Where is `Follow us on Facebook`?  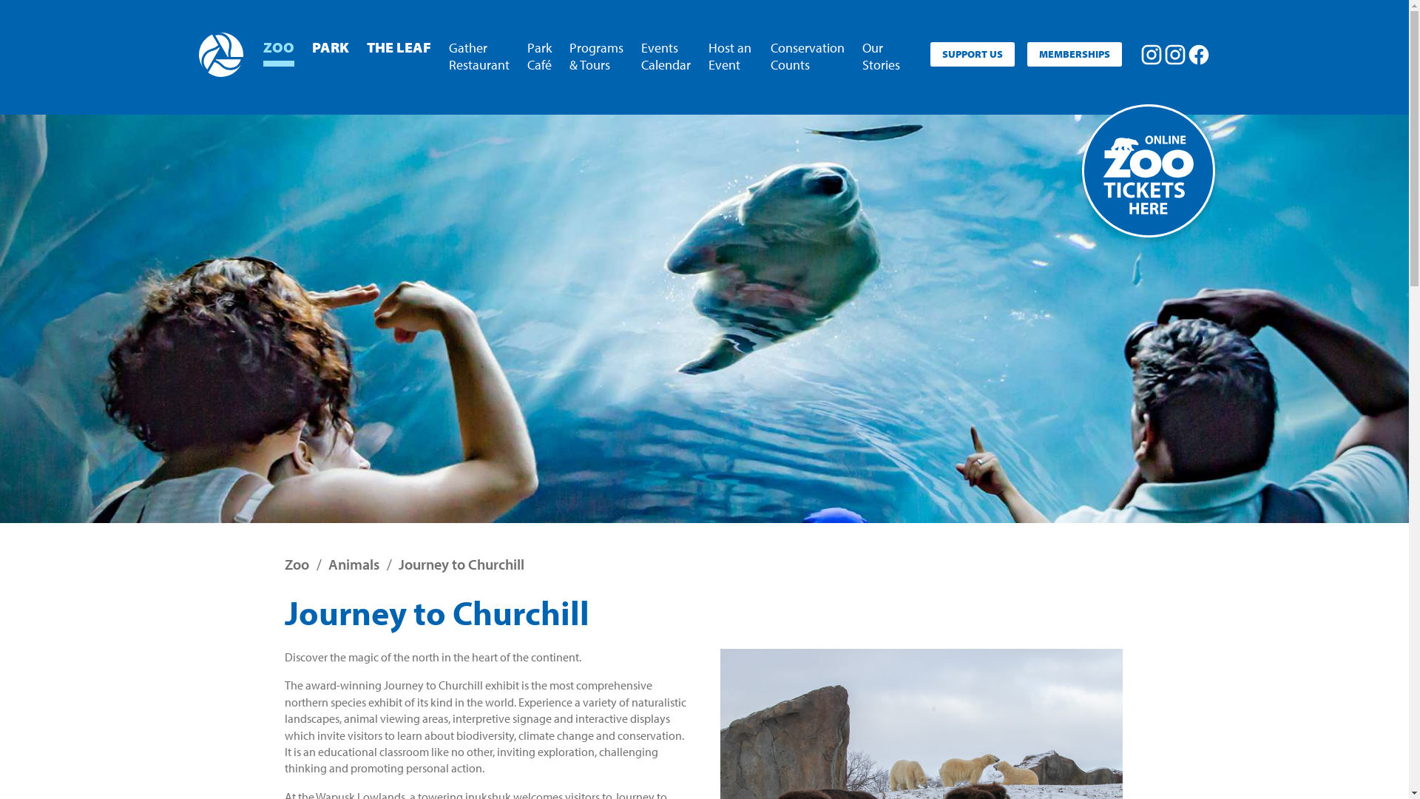 Follow us on Facebook is located at coordinates (1198, 55).